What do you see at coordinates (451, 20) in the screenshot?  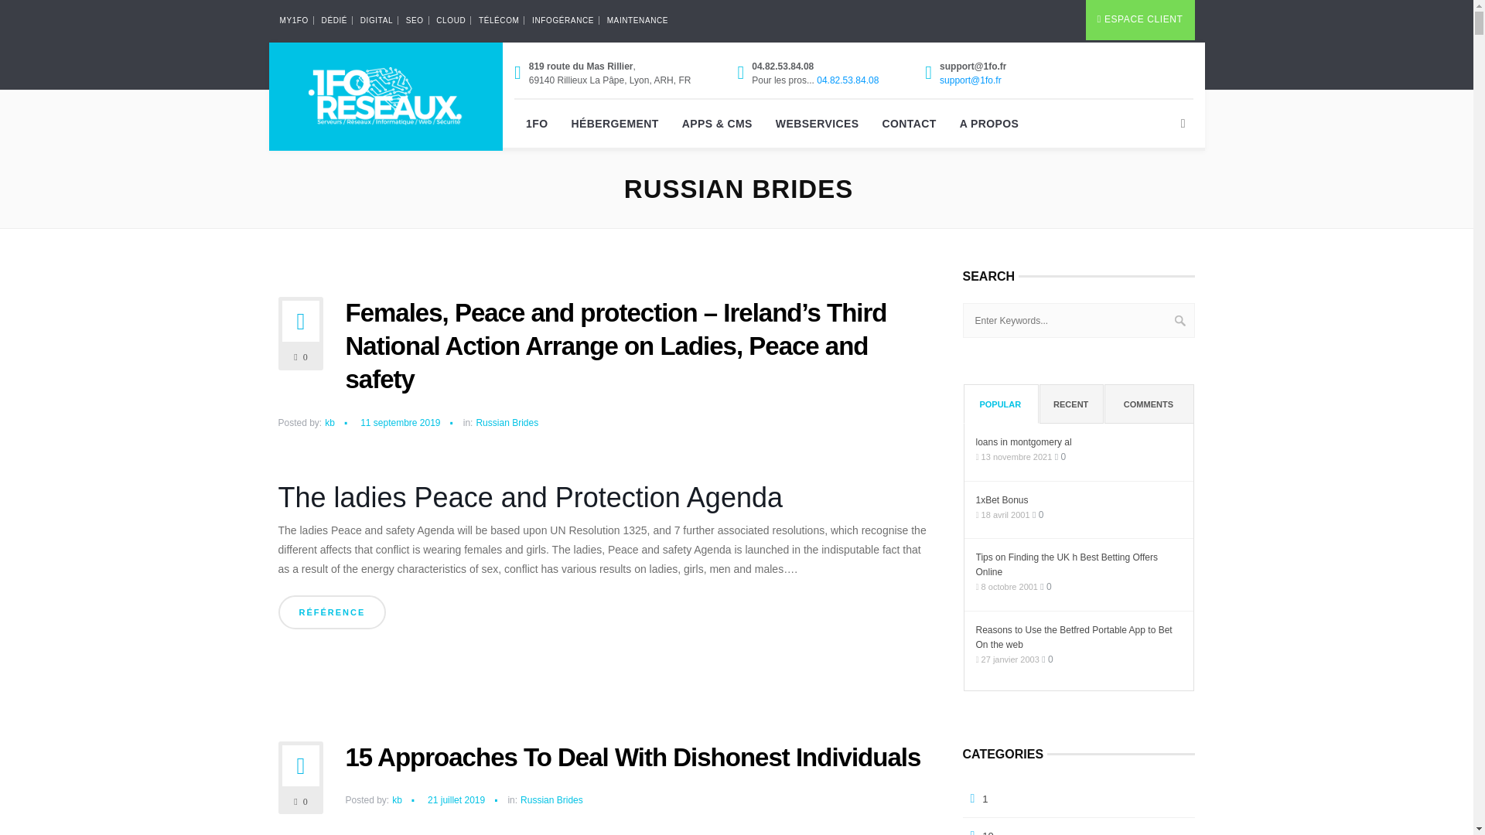 I see `CLOUD` at bounding box center [451, 20].